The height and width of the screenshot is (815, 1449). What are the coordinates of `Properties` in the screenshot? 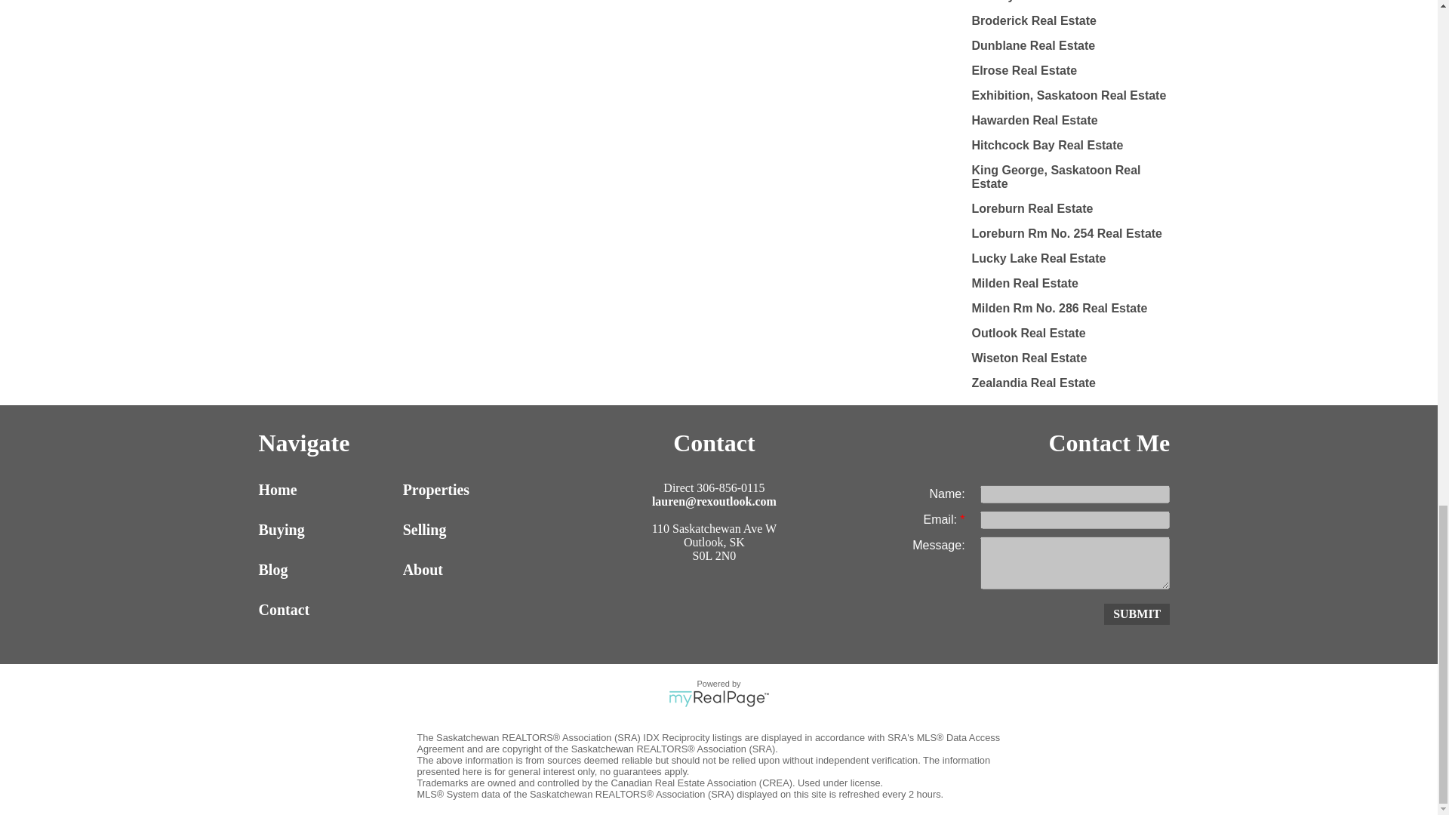 It's located at (471, 490).